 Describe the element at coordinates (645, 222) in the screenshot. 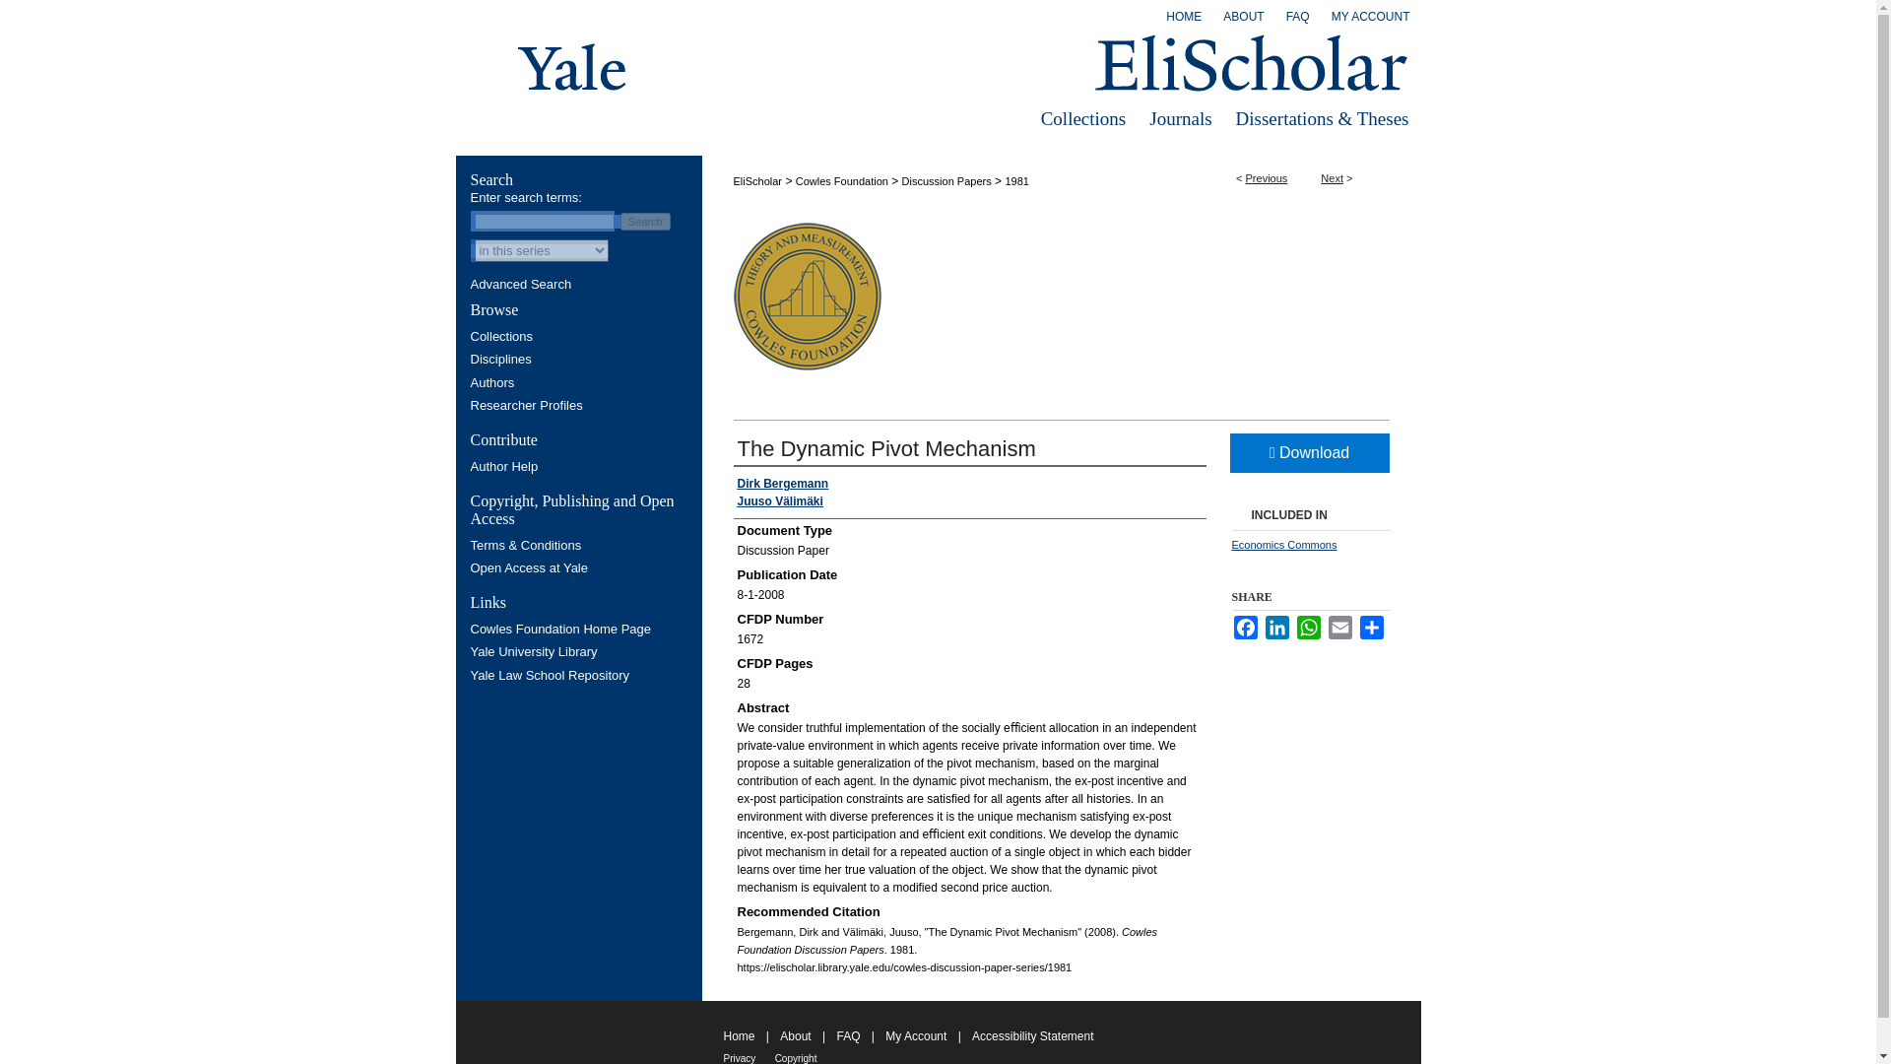

I see `Search` at that location.